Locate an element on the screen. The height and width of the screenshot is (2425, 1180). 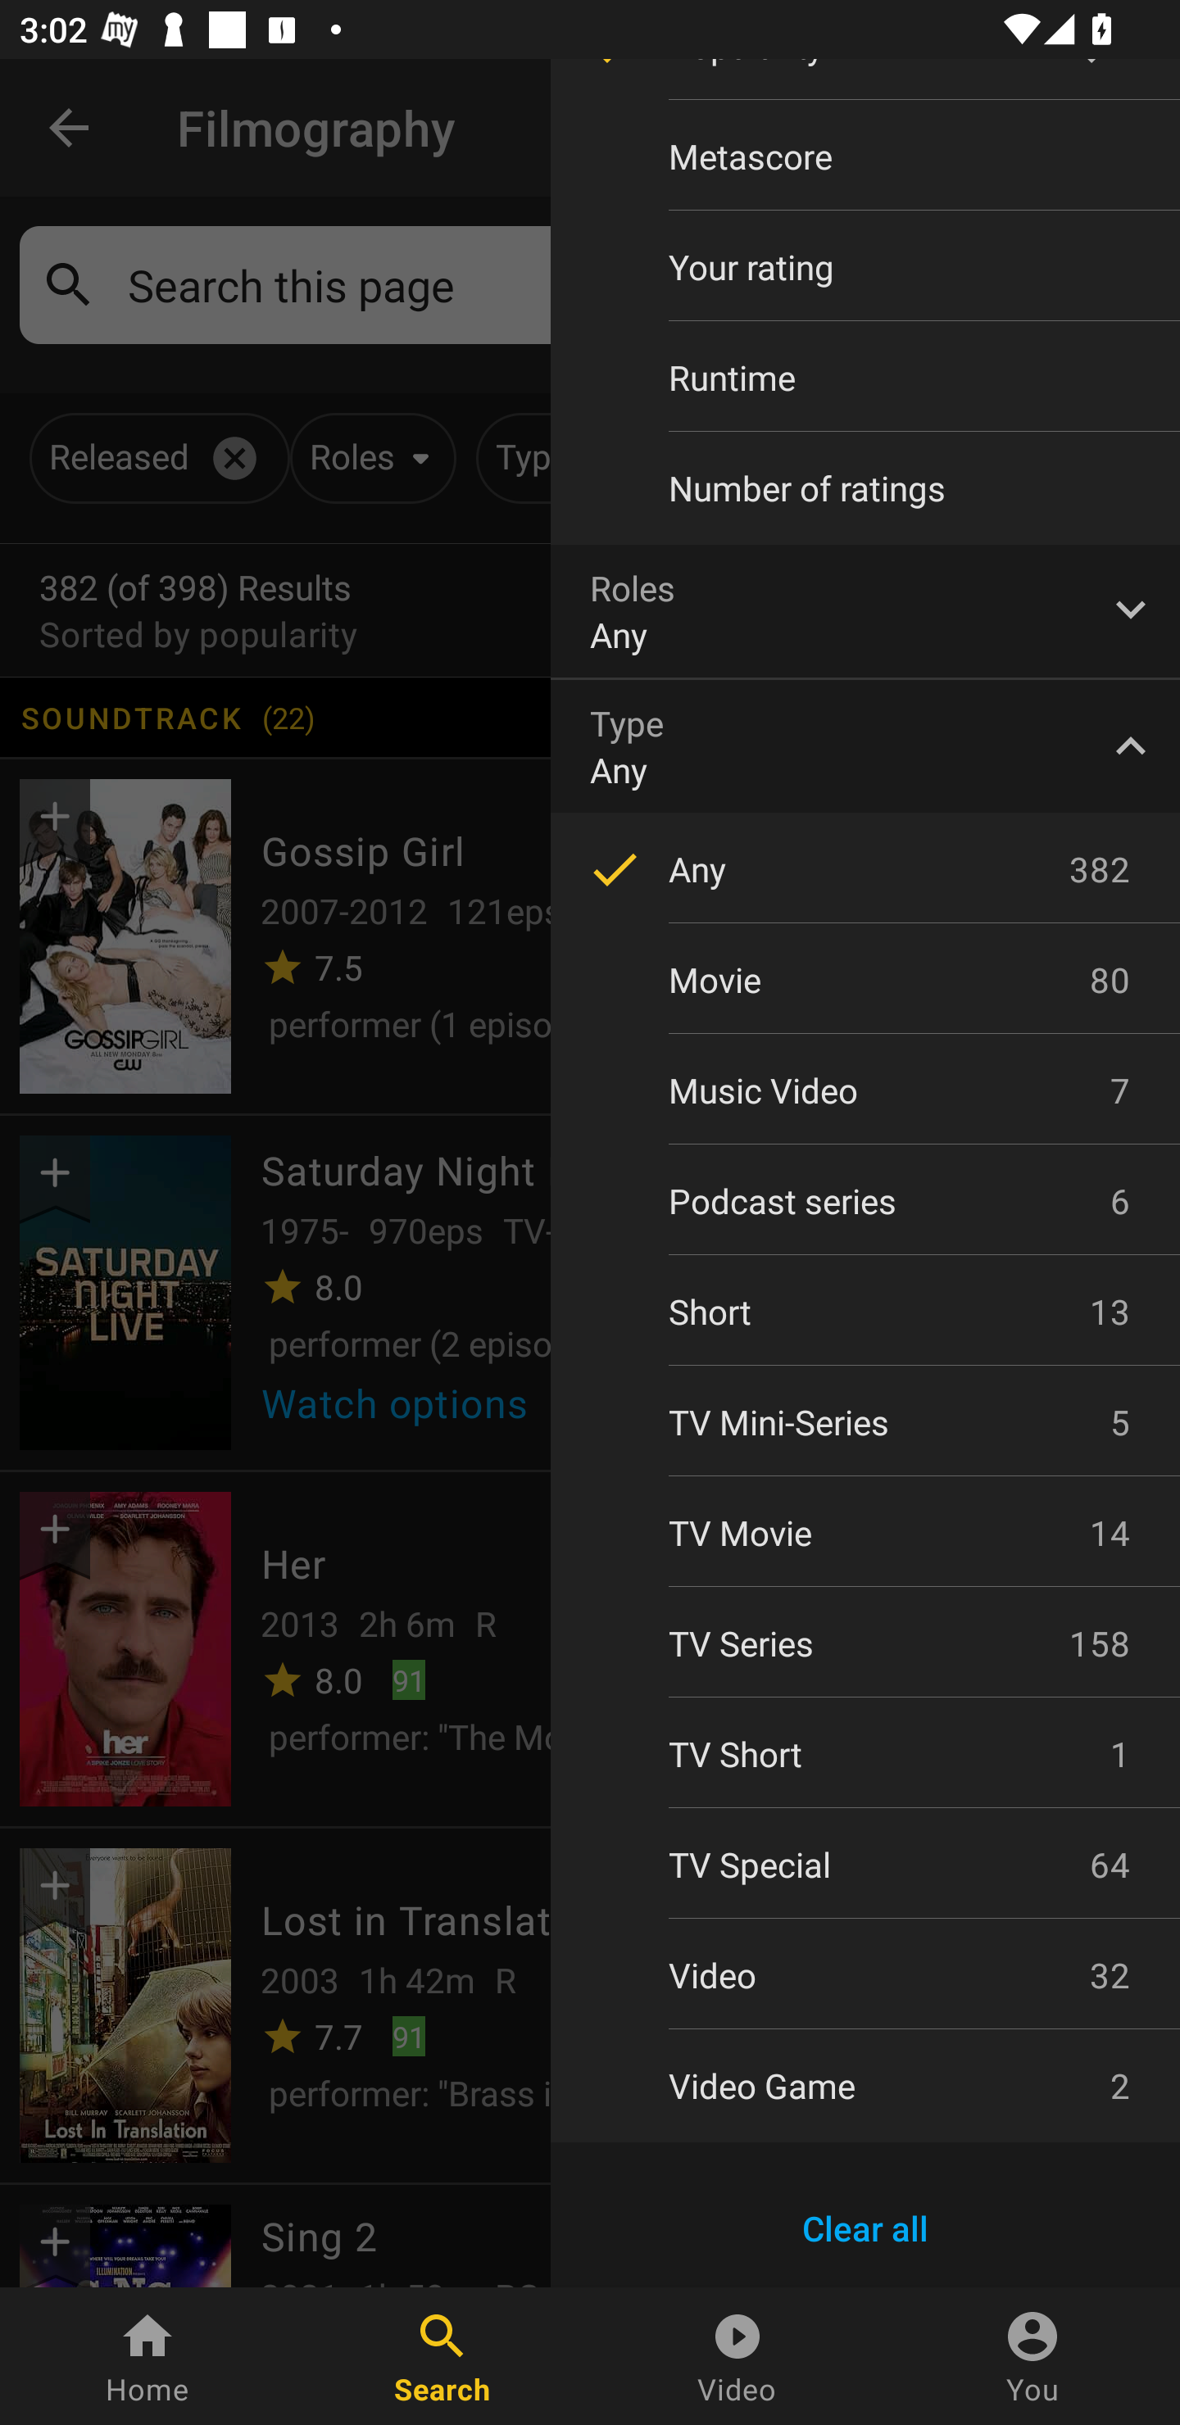
Your rating is located at coordinates (865, 266).